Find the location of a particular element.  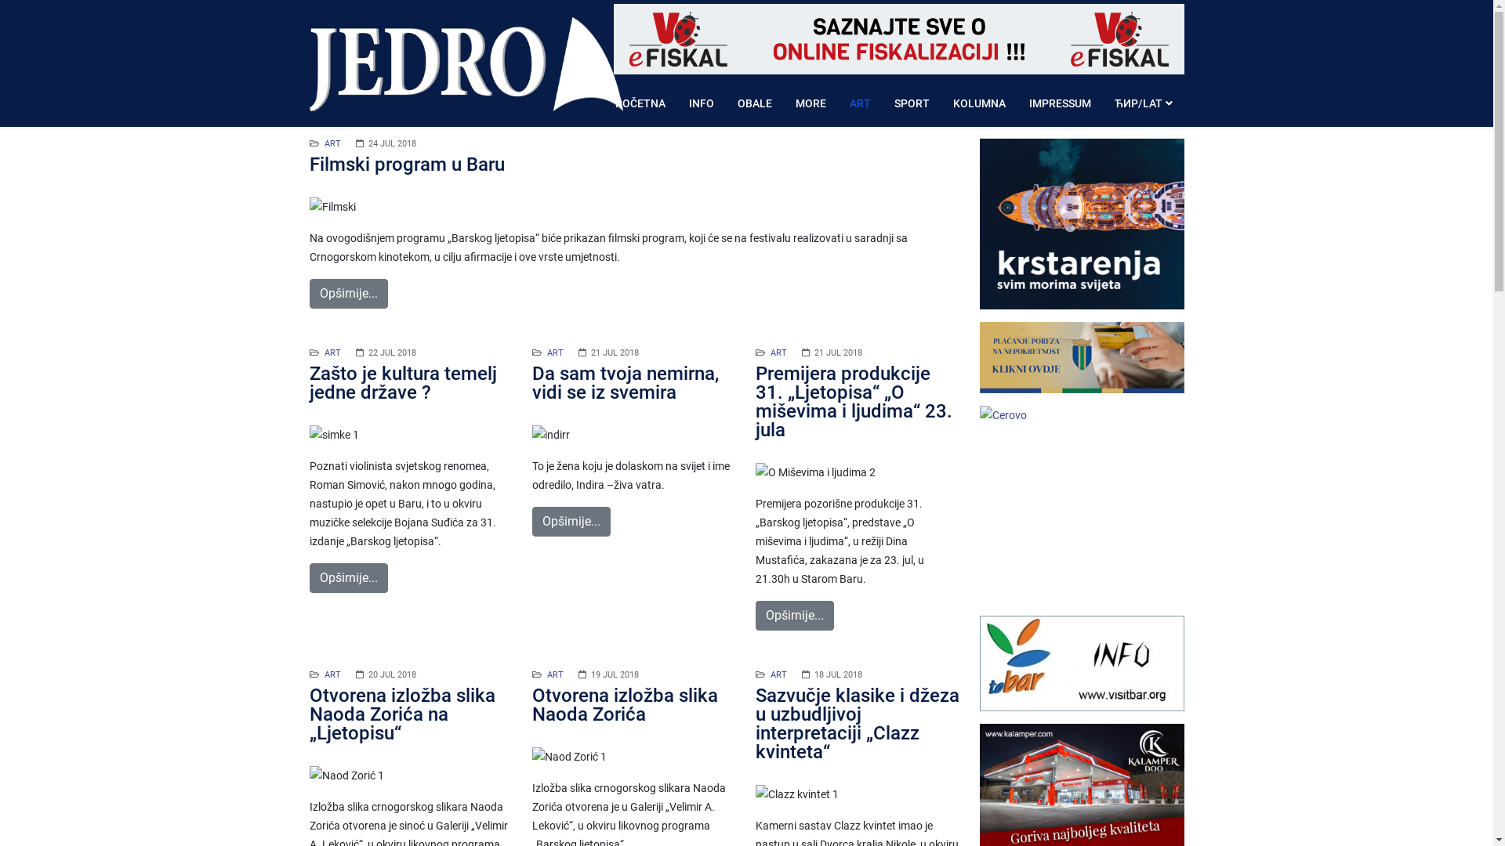

ART is located at coordinates (332, 352).